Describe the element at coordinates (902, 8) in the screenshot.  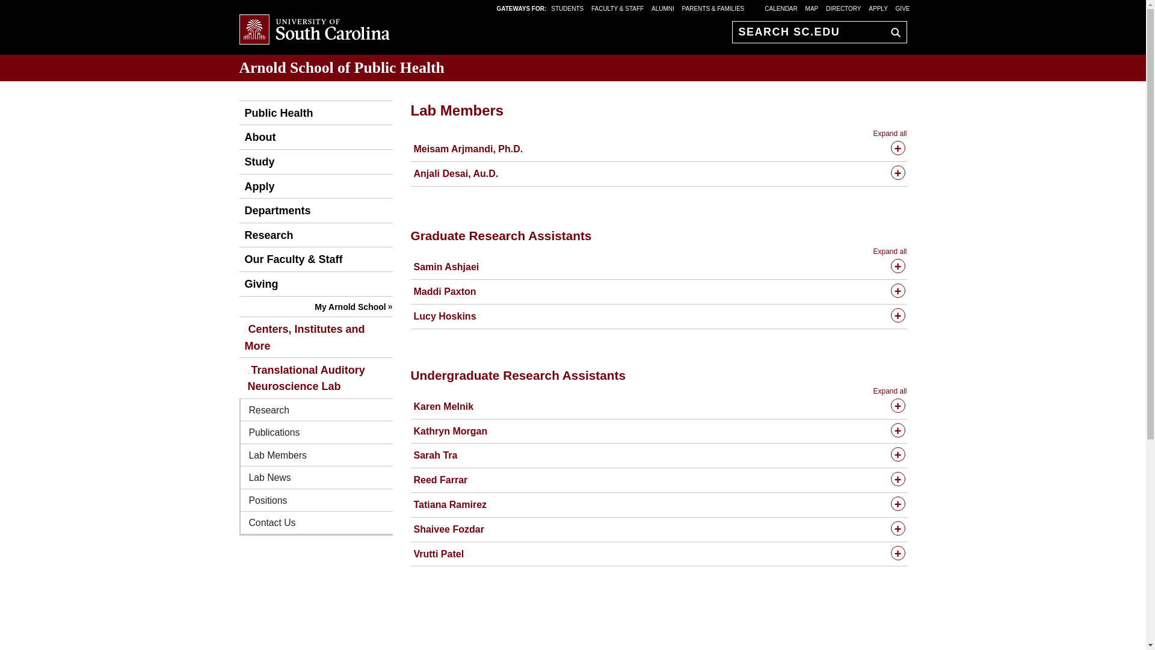
I see `GIVE` at that location.